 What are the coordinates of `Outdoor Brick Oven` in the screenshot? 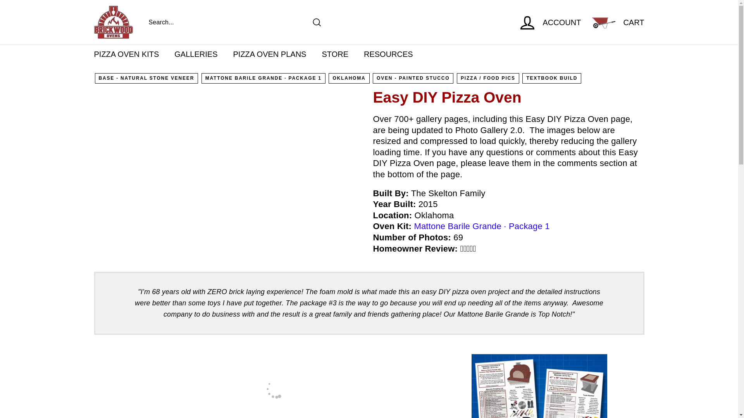 It's located at (481, 226).